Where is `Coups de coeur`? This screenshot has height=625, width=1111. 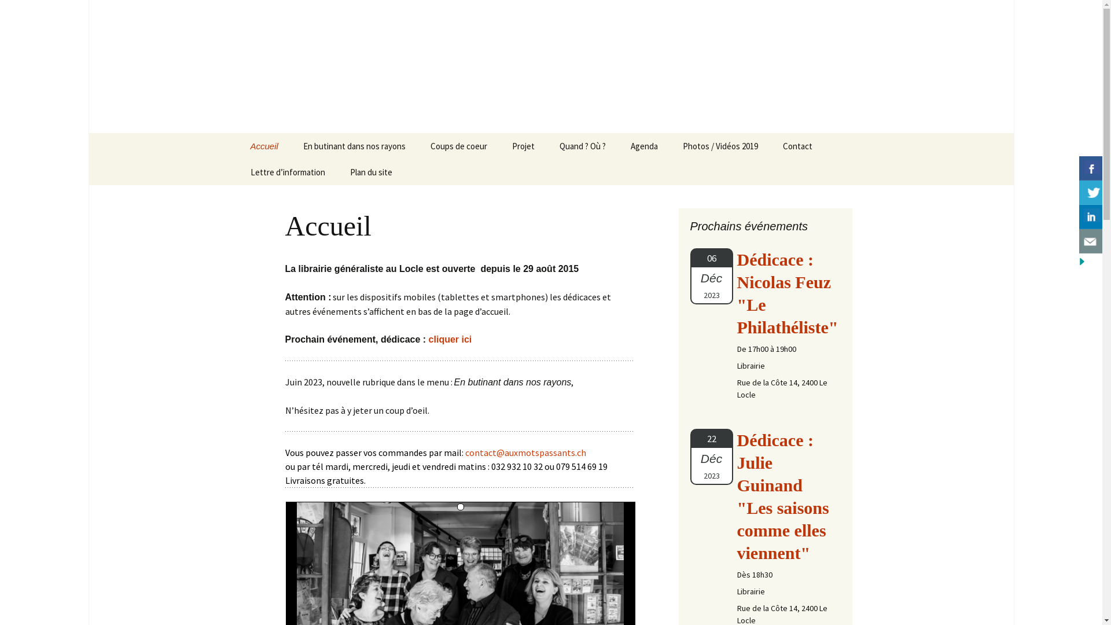
Coups de coeur is located at coordinates (459, 146).